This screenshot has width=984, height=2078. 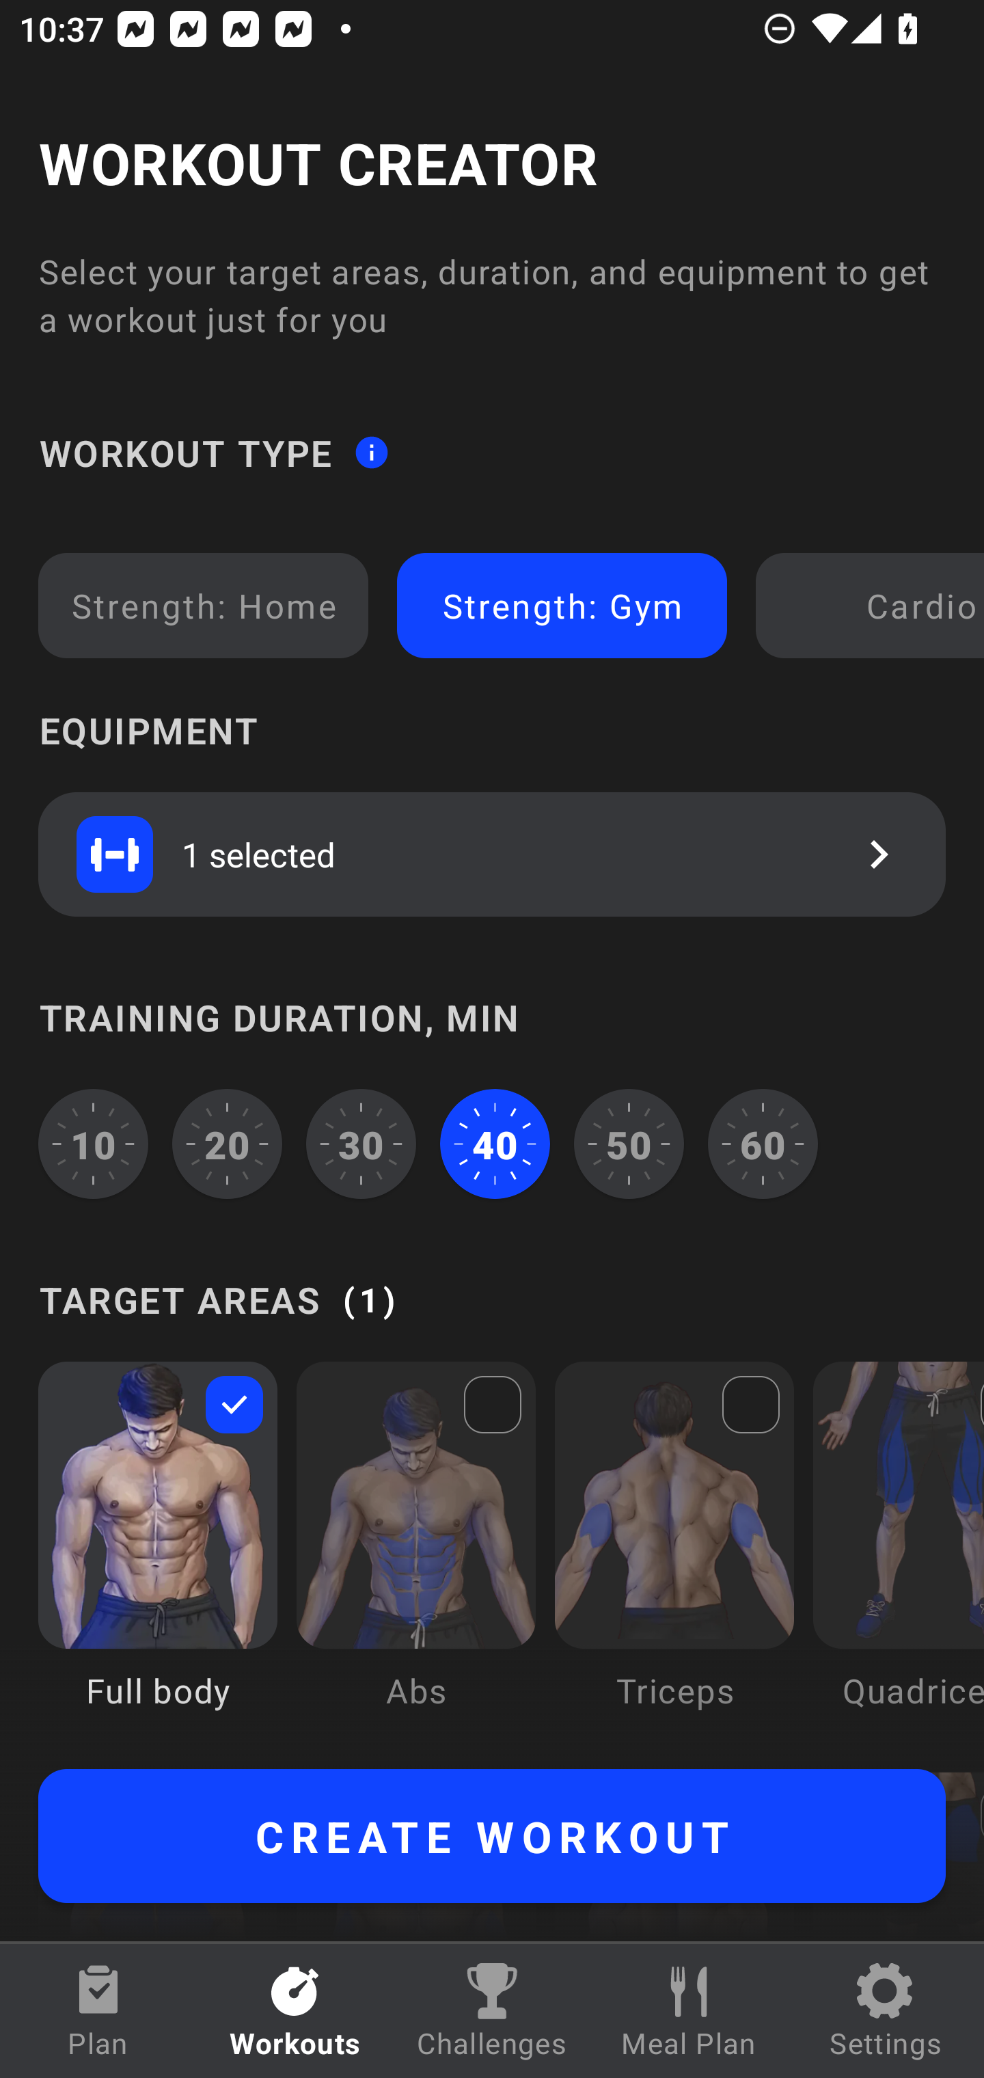 I want to click on 50, so click(x=629, y=1144).